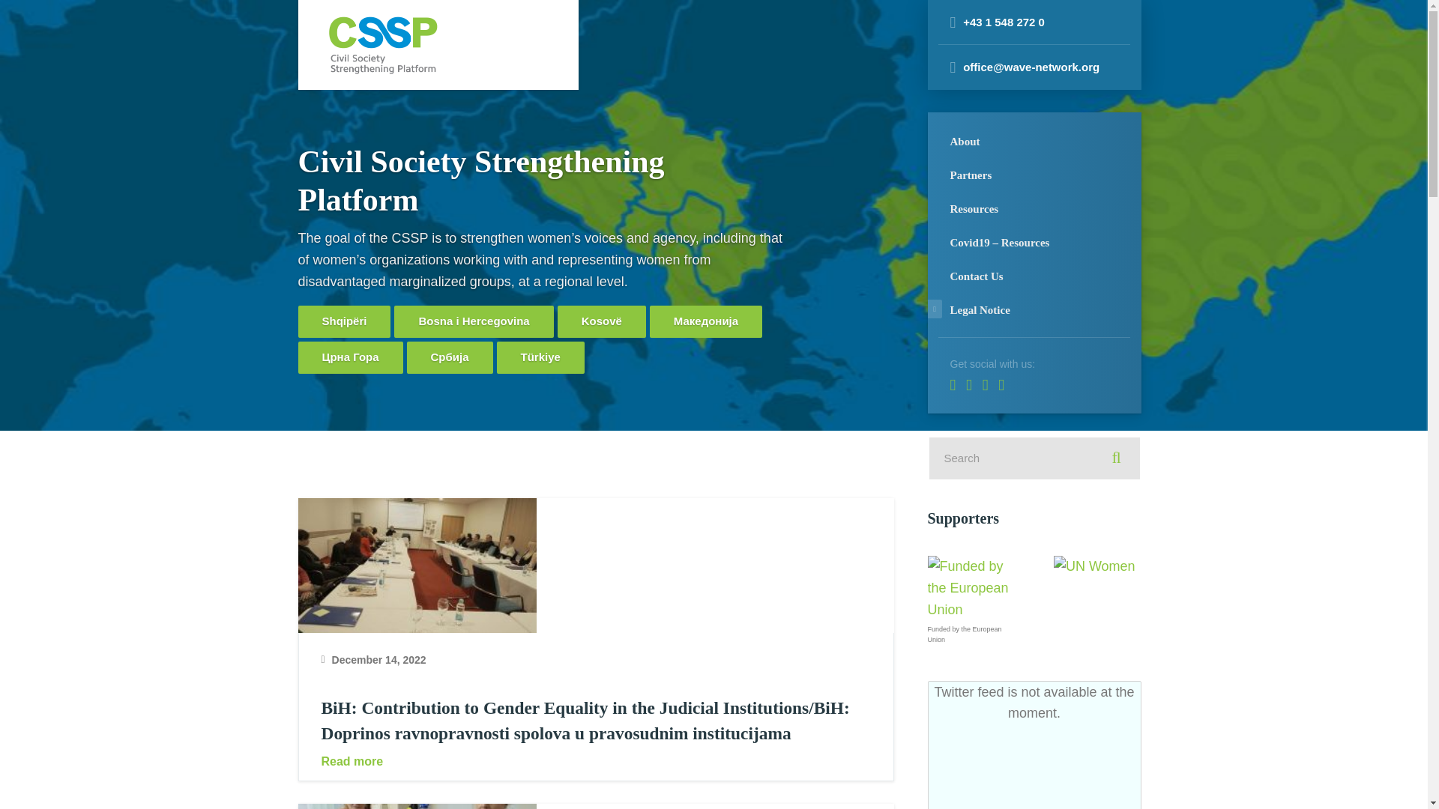 The height and width of the screenshot is (809, 1439). I want to click on Twitter feed is not available at the moment., so click(1034, 745).